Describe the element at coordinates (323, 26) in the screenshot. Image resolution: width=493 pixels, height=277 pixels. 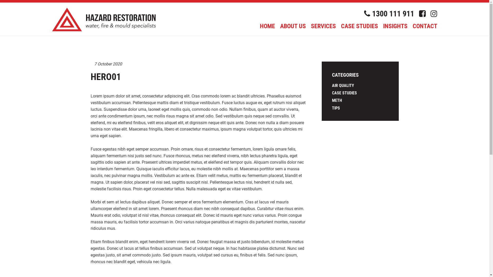
I see `SERVICES` at that location.